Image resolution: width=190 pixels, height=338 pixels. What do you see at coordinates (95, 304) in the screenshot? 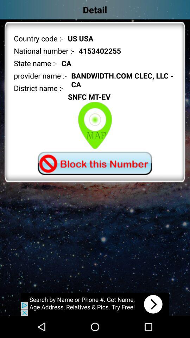
I see `advertisement for app to get information and pictures on people with arrow pointing to right` at bounding box center [95, 304].